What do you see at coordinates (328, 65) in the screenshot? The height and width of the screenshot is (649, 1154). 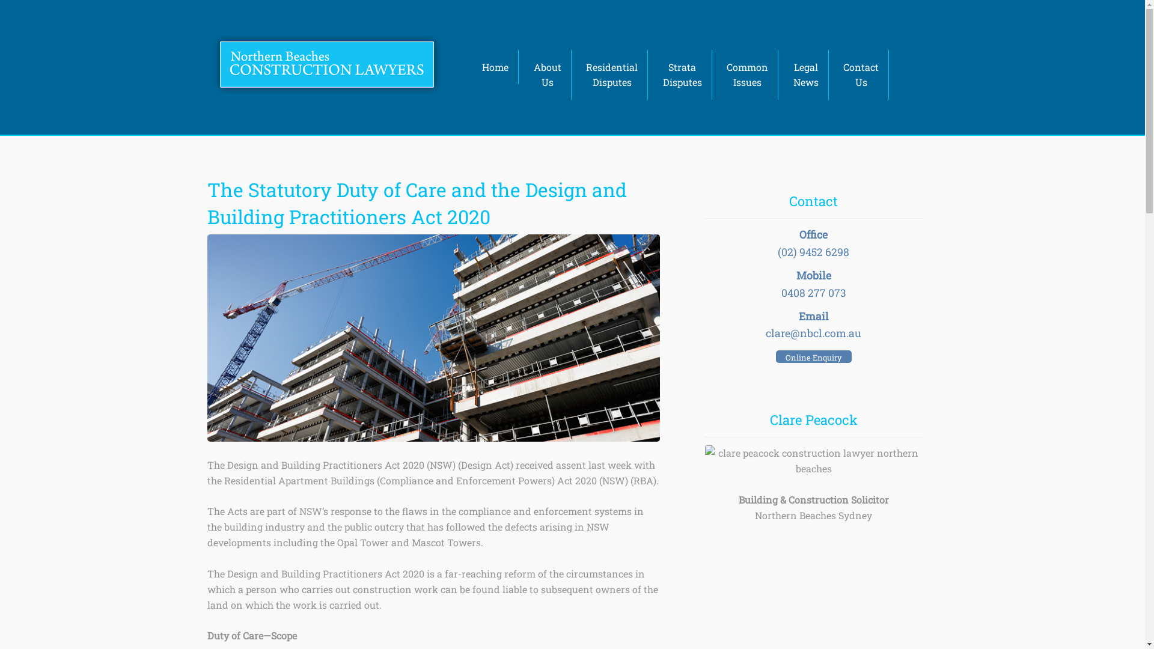 I see `Construction & Building Solicitors Sydney` at bounding box center [328, 65].